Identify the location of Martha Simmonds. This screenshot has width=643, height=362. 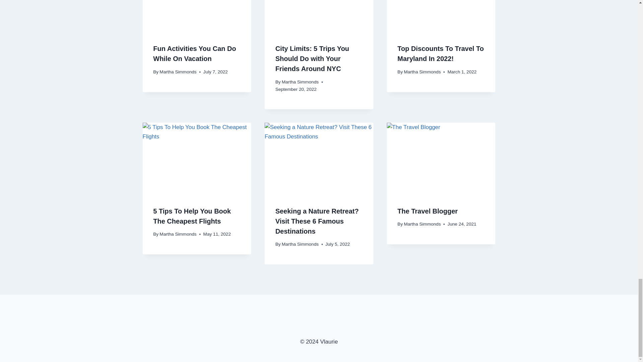
(178, 234).